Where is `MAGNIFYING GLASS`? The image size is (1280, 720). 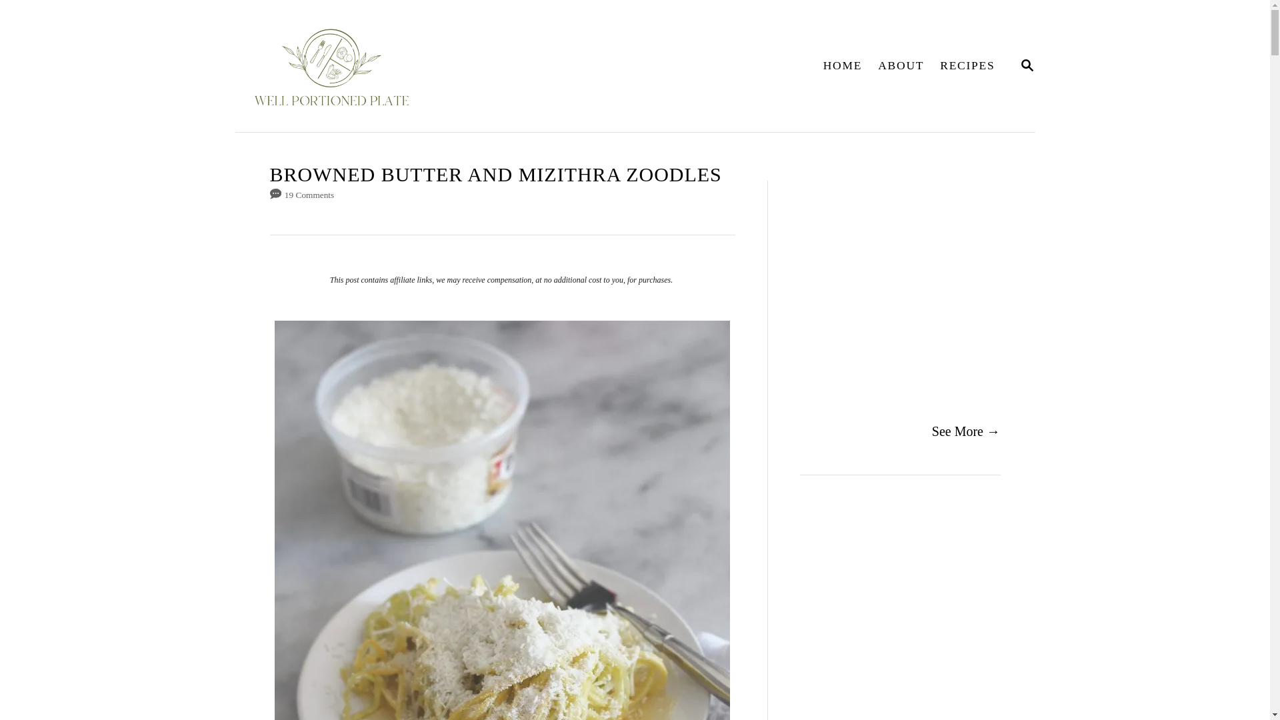
MAGNIFYING GLASS is located at coordinates (901, 65).